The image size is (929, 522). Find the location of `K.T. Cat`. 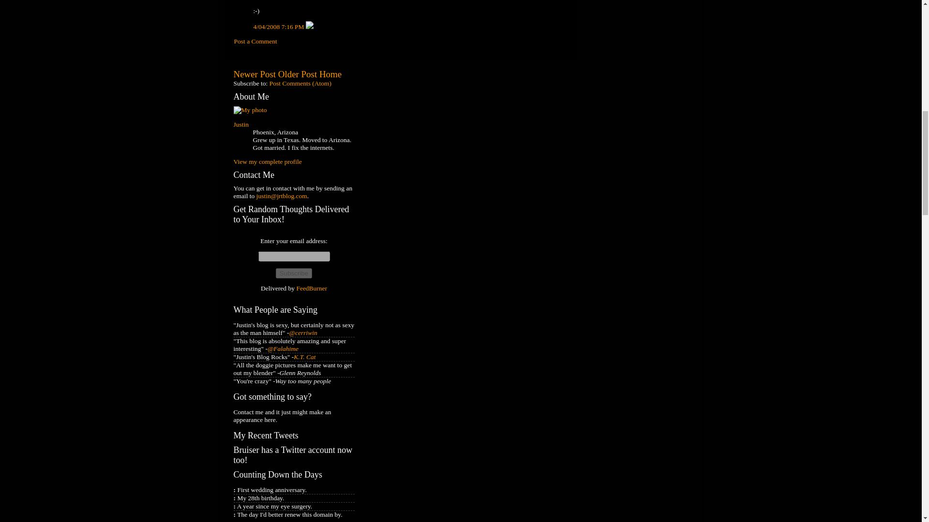

K.T. Cat is located at coordinates (304, 357).